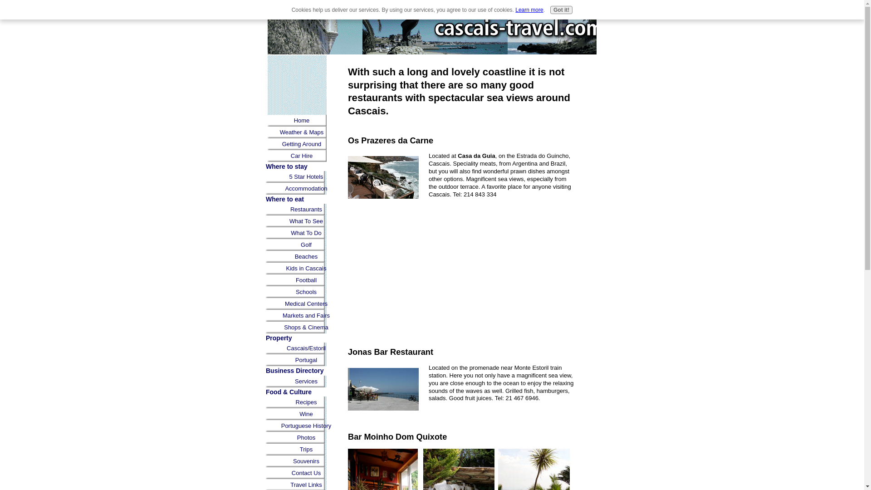  I want to click on Getting Around, so click(301, 144).